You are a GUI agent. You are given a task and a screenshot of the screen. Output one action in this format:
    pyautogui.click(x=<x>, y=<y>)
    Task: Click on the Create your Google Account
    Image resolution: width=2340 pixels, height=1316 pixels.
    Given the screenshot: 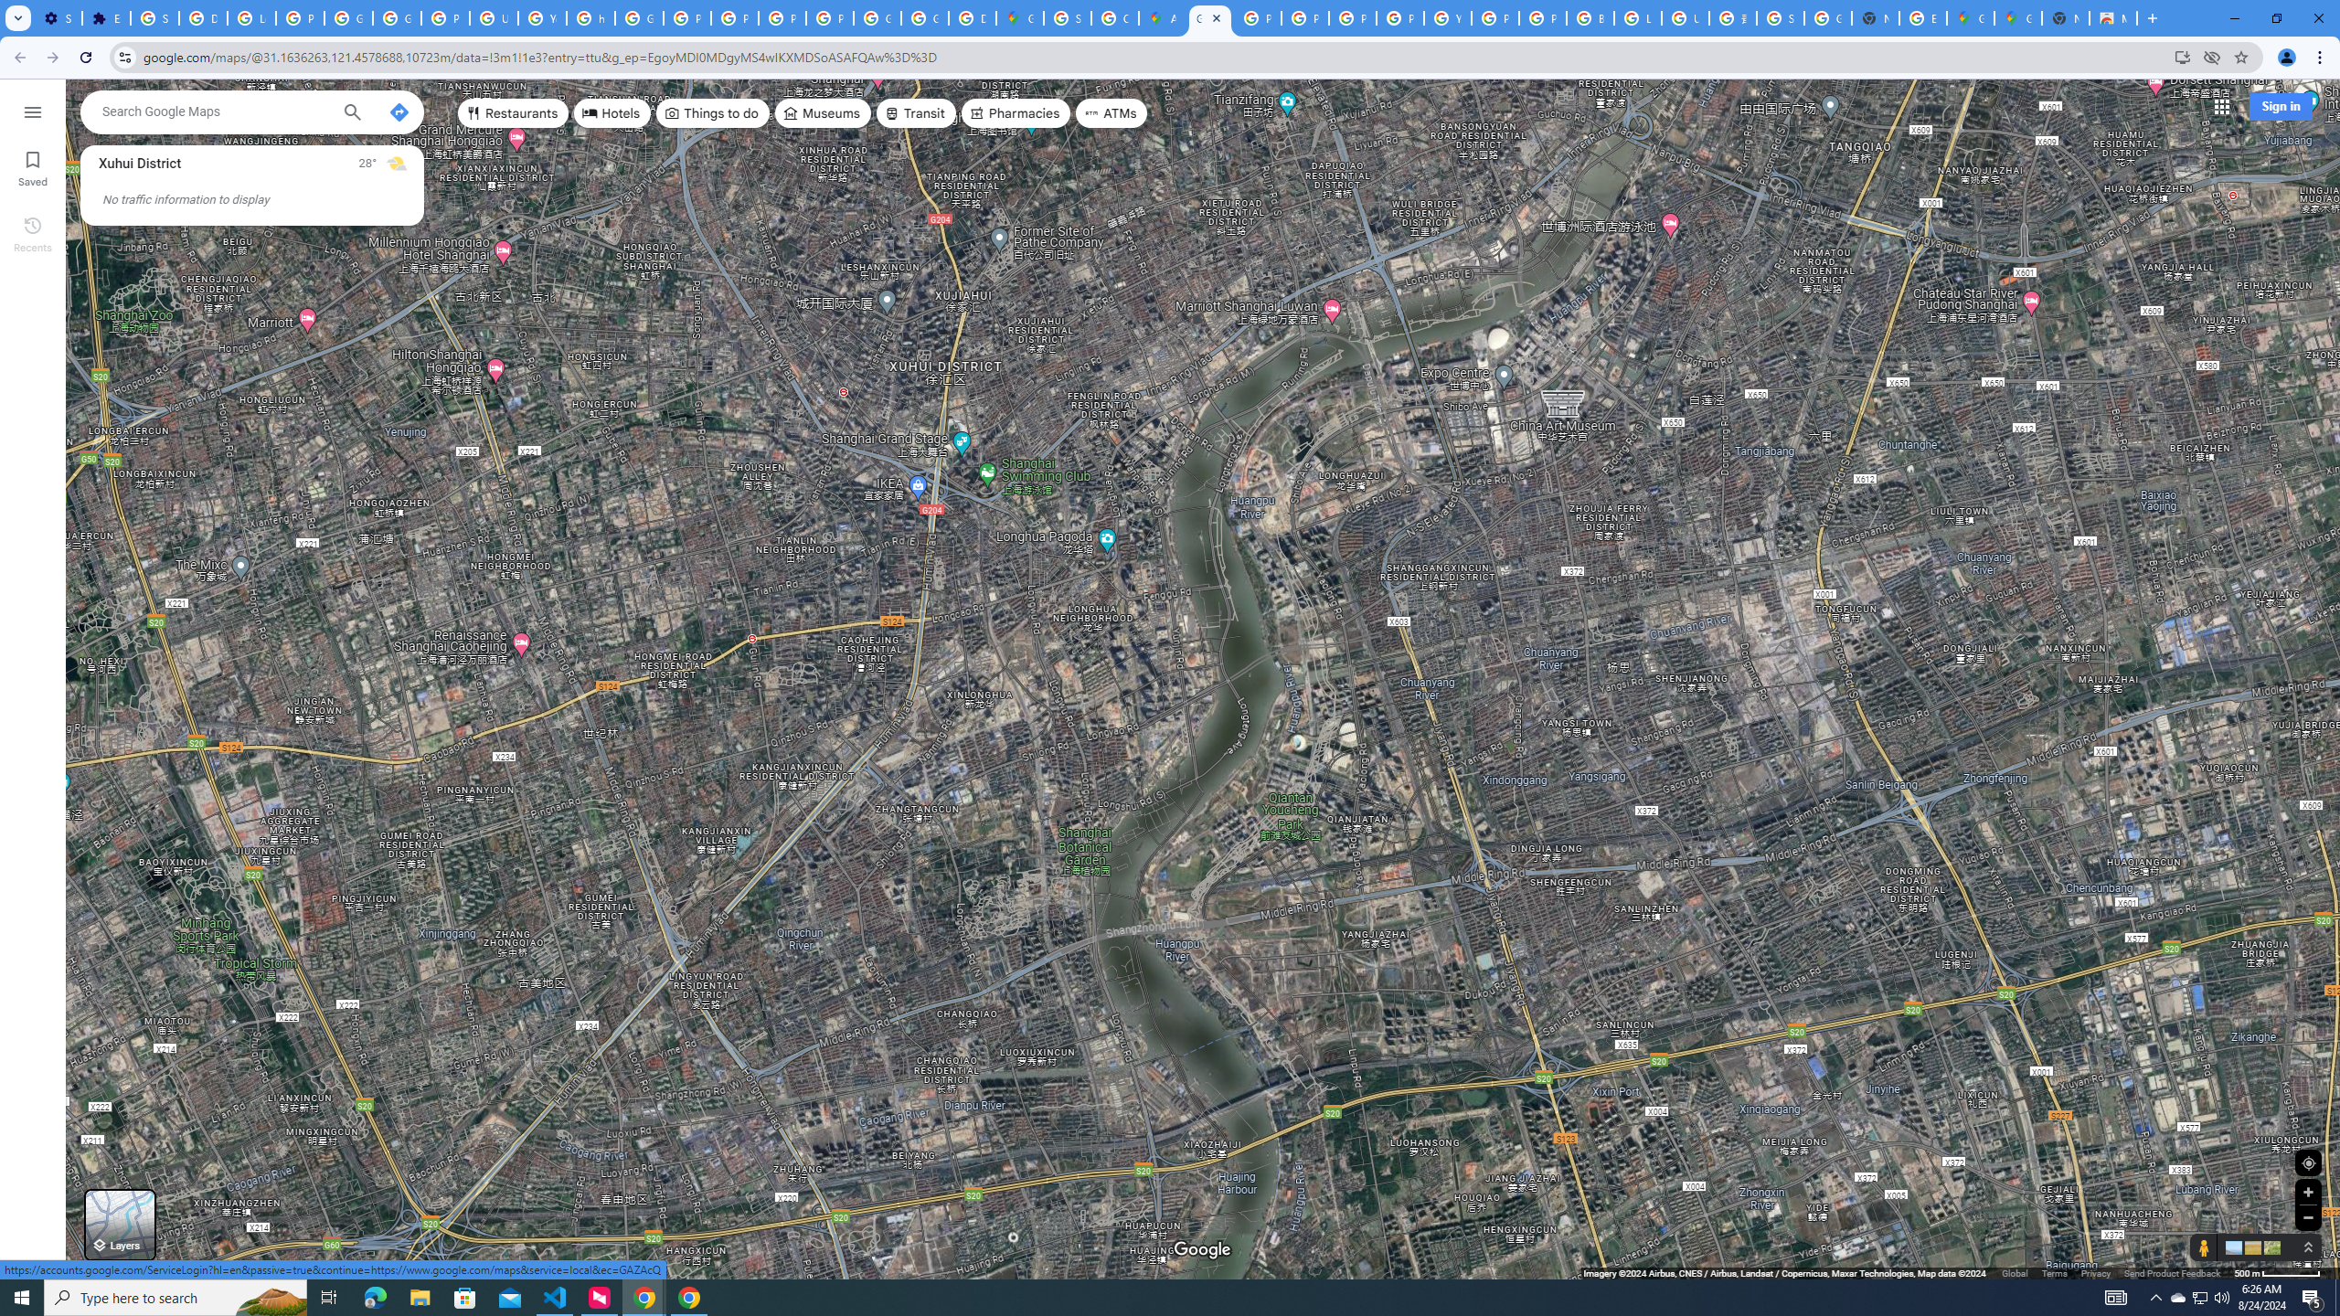 What is the action you would take?
    pyautogui.click(x=1115, y=18)
    